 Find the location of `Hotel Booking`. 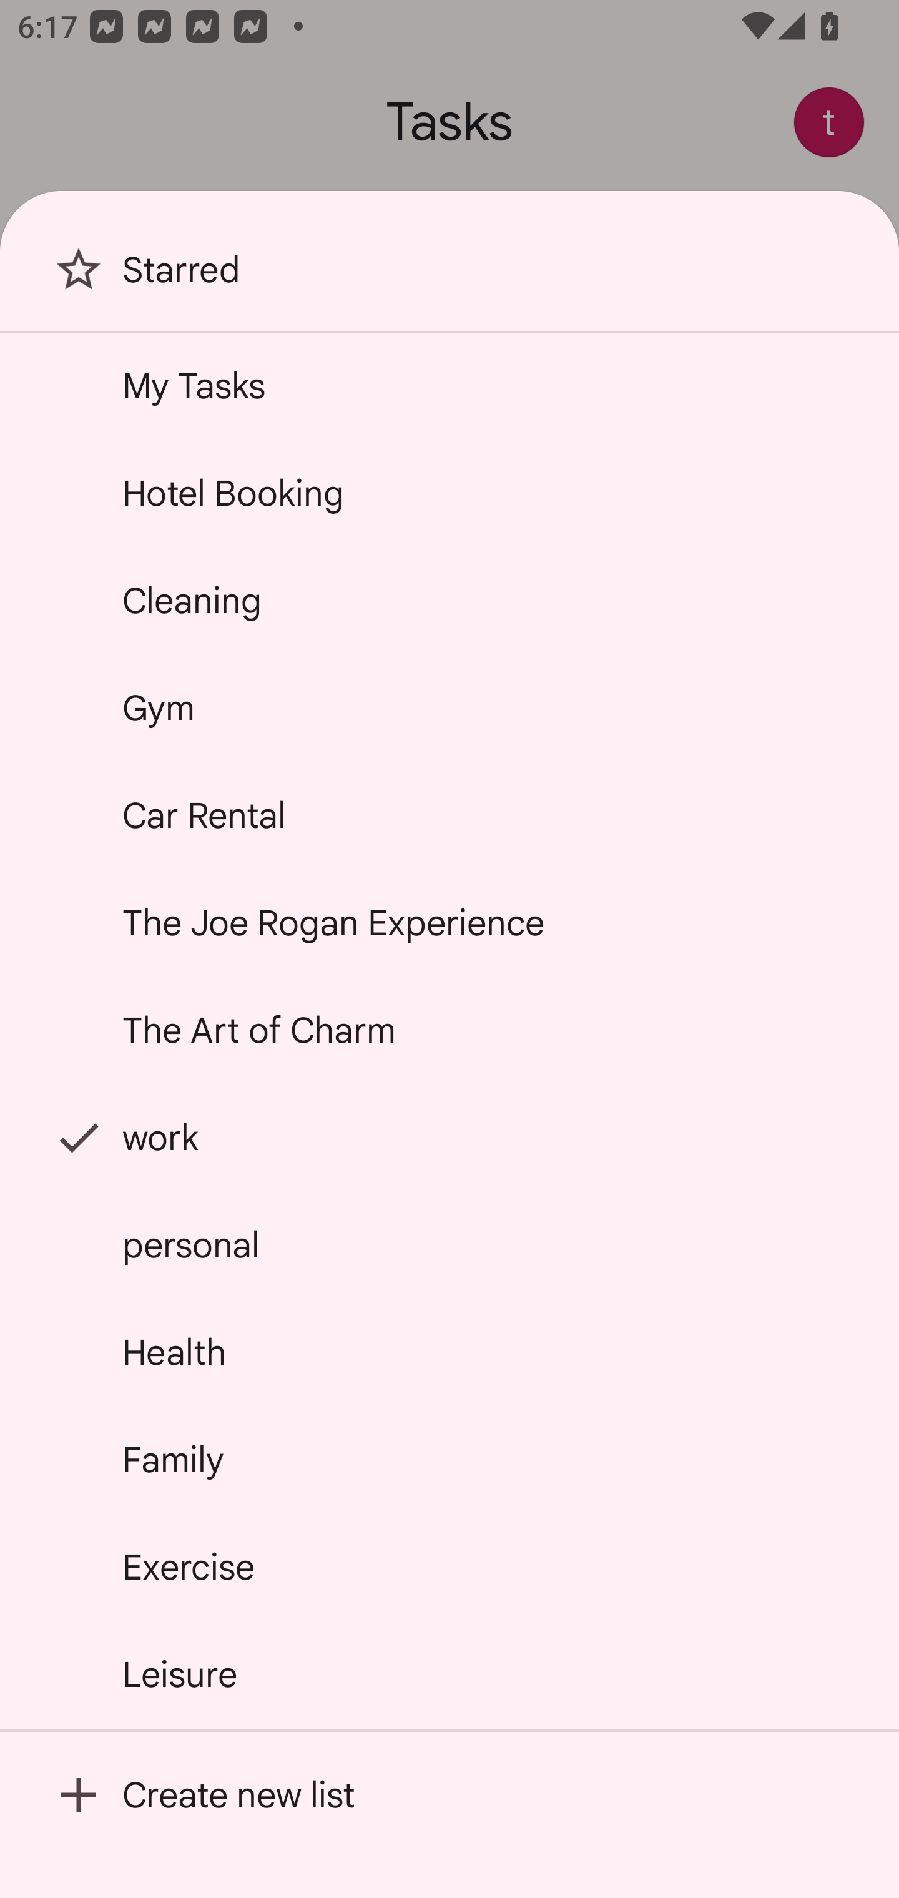

Hotel Booking is located at coordinates (449, 493).